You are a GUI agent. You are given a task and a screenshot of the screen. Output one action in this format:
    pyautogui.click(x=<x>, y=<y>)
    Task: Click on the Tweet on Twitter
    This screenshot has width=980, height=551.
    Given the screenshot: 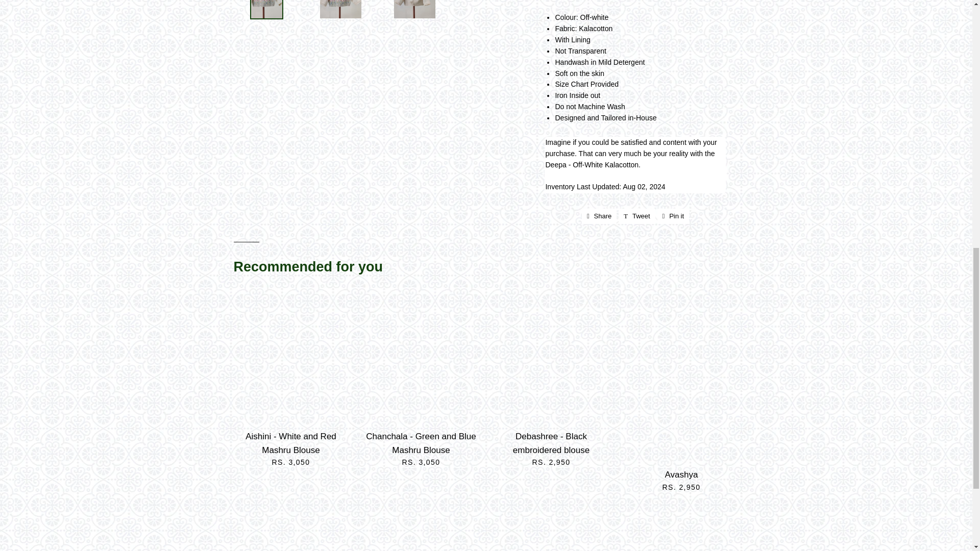 What is the action you would take?
    pyautogui.click(x=637, y=216)
    